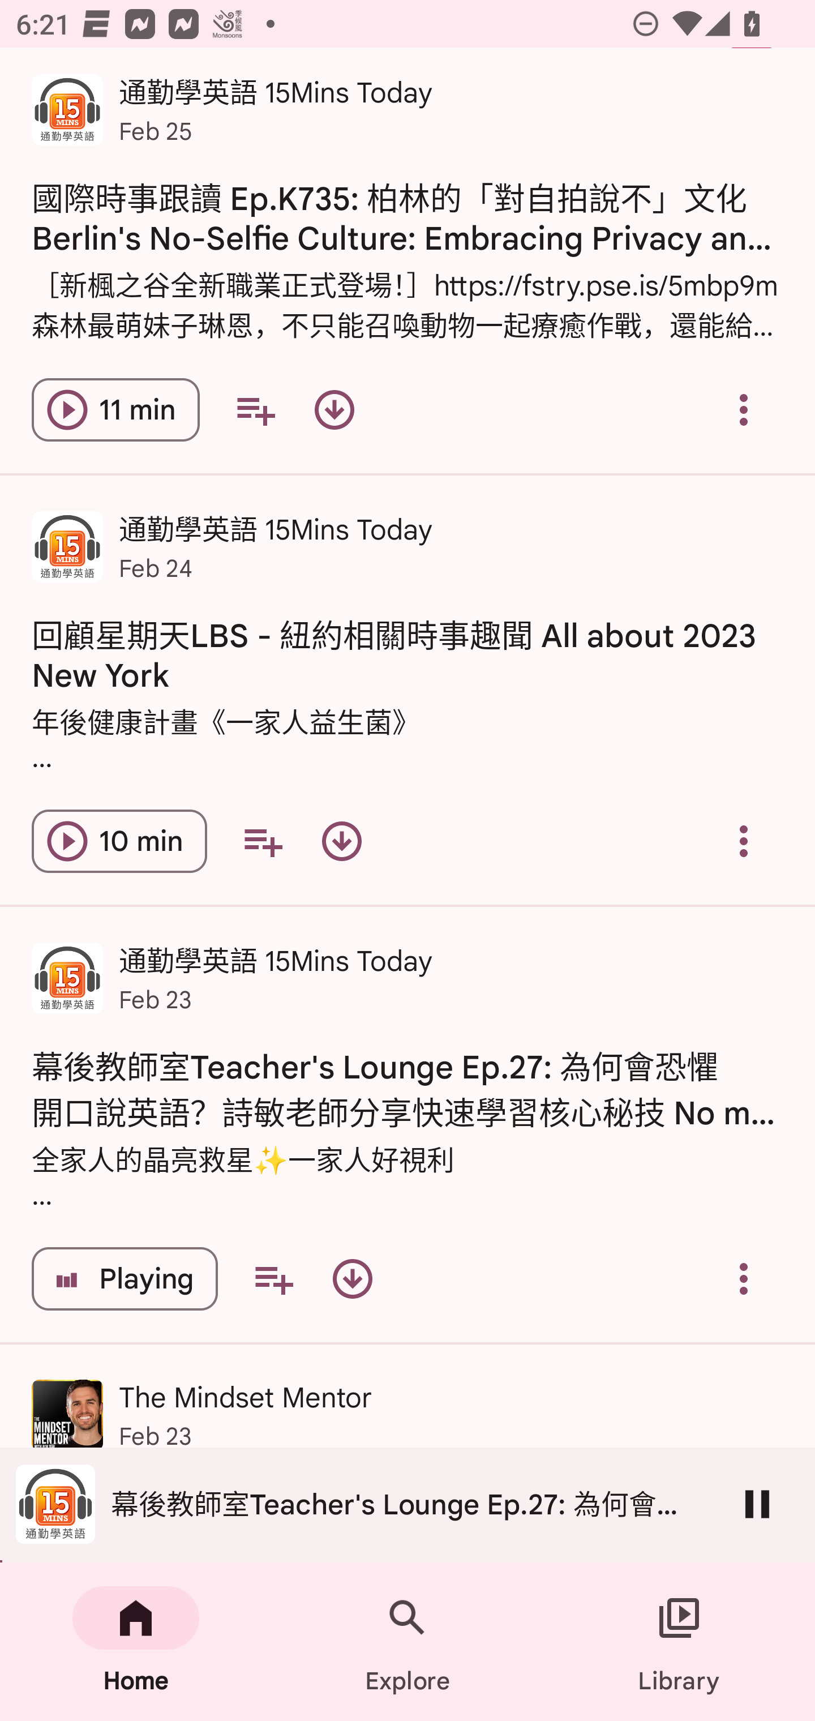 Image resolution: width=815 pixels, height=1721 pixels. I want to click on Add to your queue, so click(255, 410).